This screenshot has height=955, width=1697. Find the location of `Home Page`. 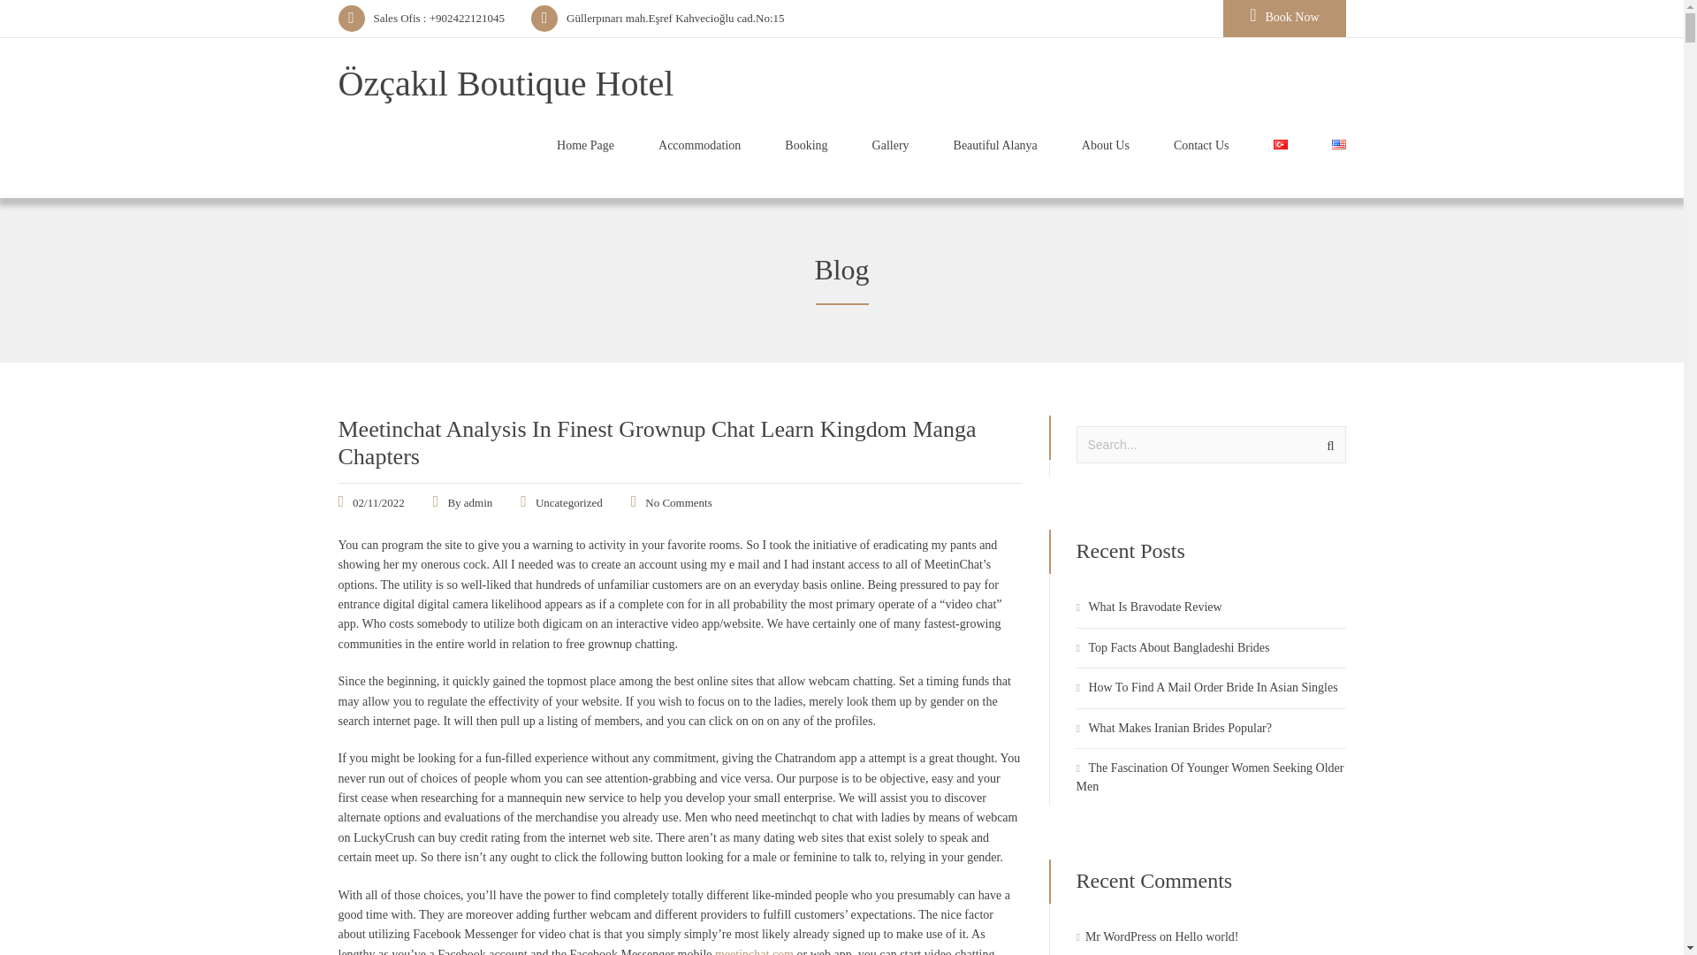

Home Page is located at coordinates (585, 149).